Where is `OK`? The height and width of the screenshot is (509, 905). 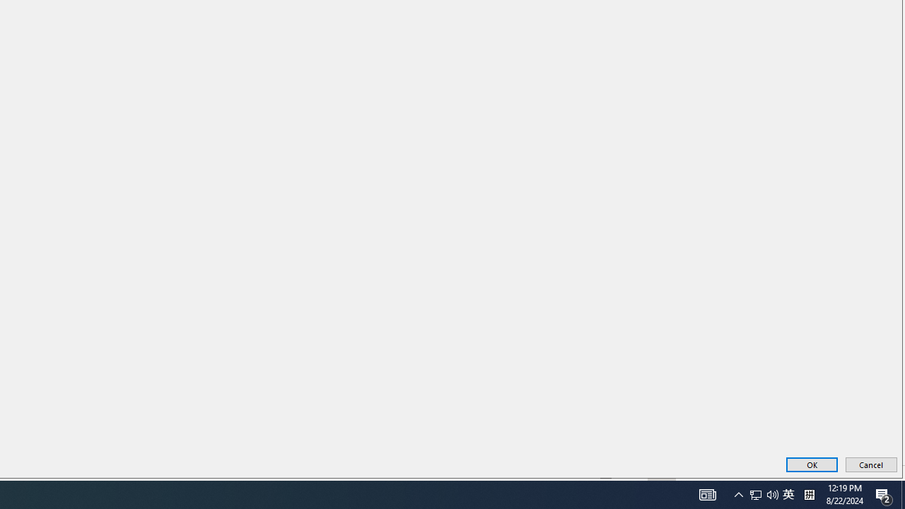
OK is located at coordinates (812, 464).